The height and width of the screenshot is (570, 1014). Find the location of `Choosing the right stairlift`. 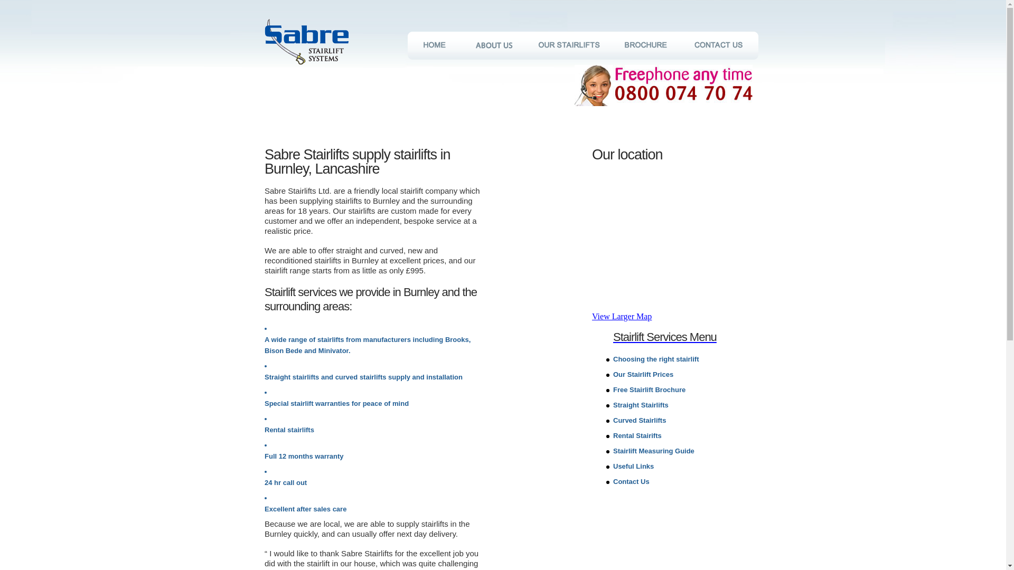

Choosing the right stairlift is located at coordinates (656, 359).